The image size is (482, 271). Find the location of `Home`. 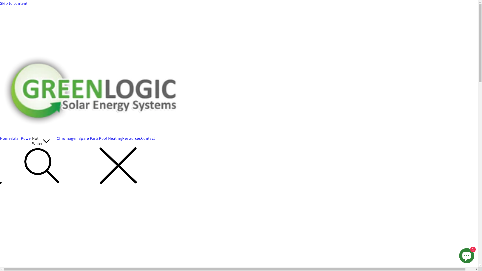

Home is located at coordinates (5, 139).